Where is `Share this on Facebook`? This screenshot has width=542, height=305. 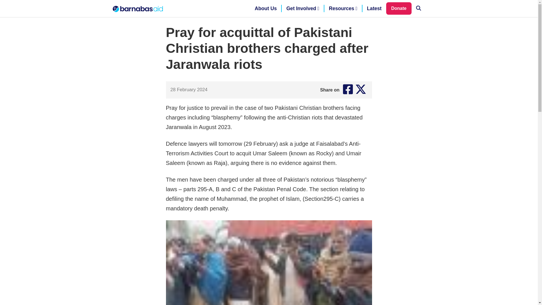
Share this on Facebook is located at coordinates (348, 90).